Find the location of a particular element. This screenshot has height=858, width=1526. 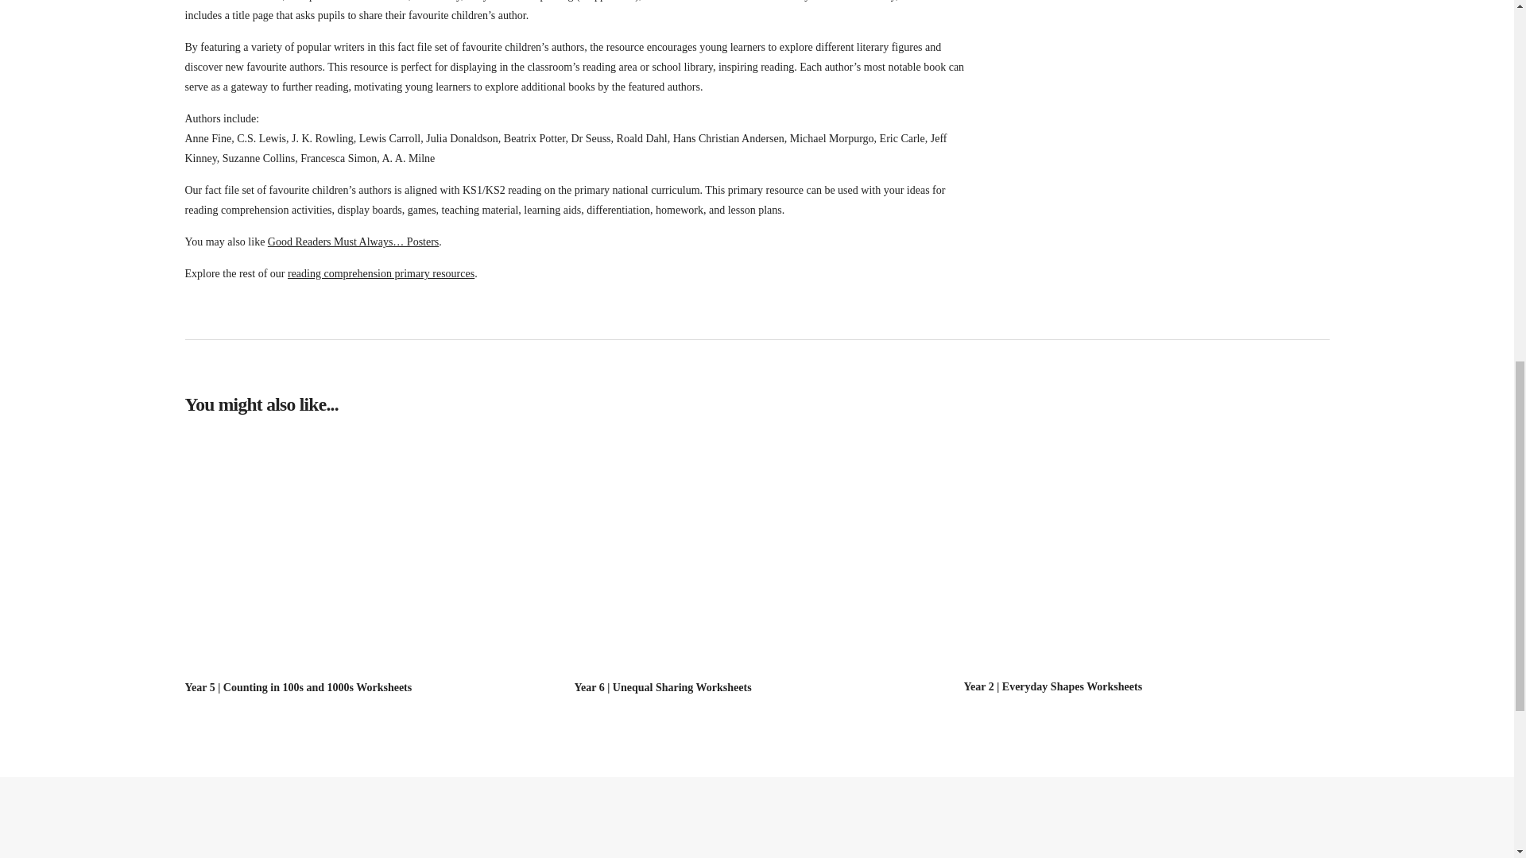

reading comprehension primary resources is located at coordinates (381, 273).